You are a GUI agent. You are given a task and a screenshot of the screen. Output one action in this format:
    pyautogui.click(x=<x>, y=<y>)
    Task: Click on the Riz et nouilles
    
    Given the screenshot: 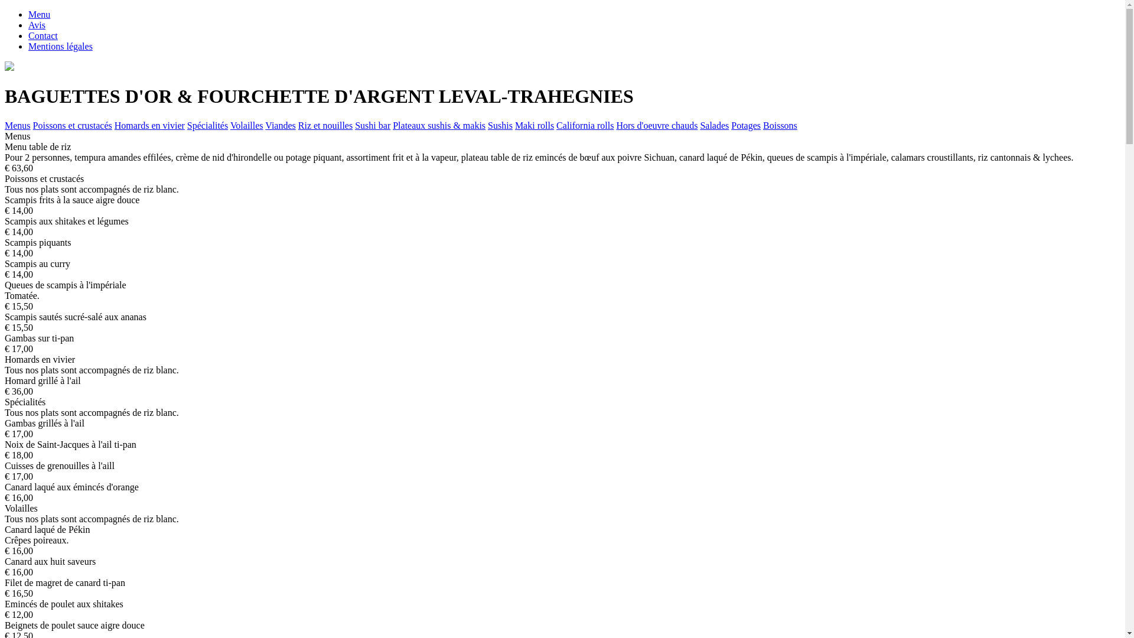 What is the action you would take?
    pyautogui.click(x=325, y=125)
    